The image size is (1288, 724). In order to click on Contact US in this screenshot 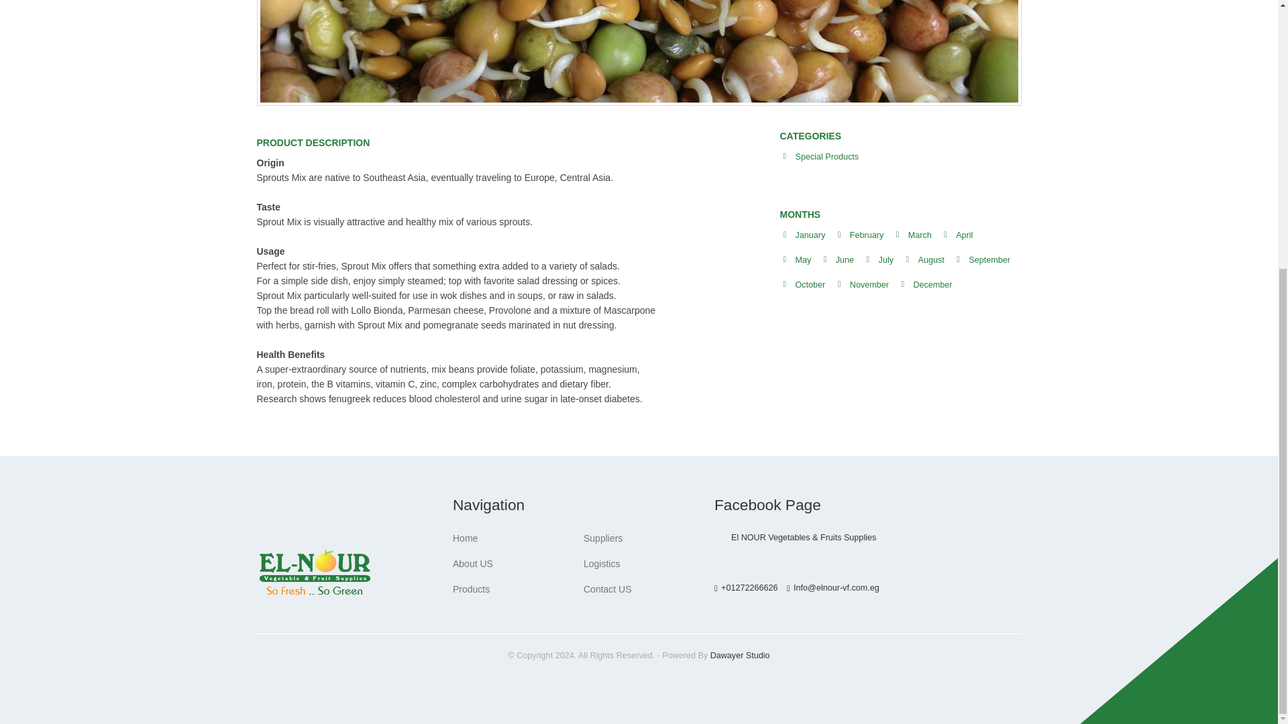, I will do `click(608, 589)`.